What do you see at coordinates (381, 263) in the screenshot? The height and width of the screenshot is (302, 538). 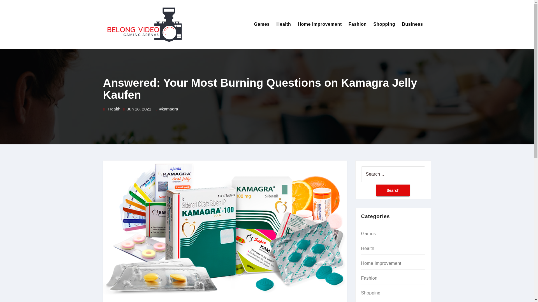 I see `Home Improvement` at bounding box center [381, 263].